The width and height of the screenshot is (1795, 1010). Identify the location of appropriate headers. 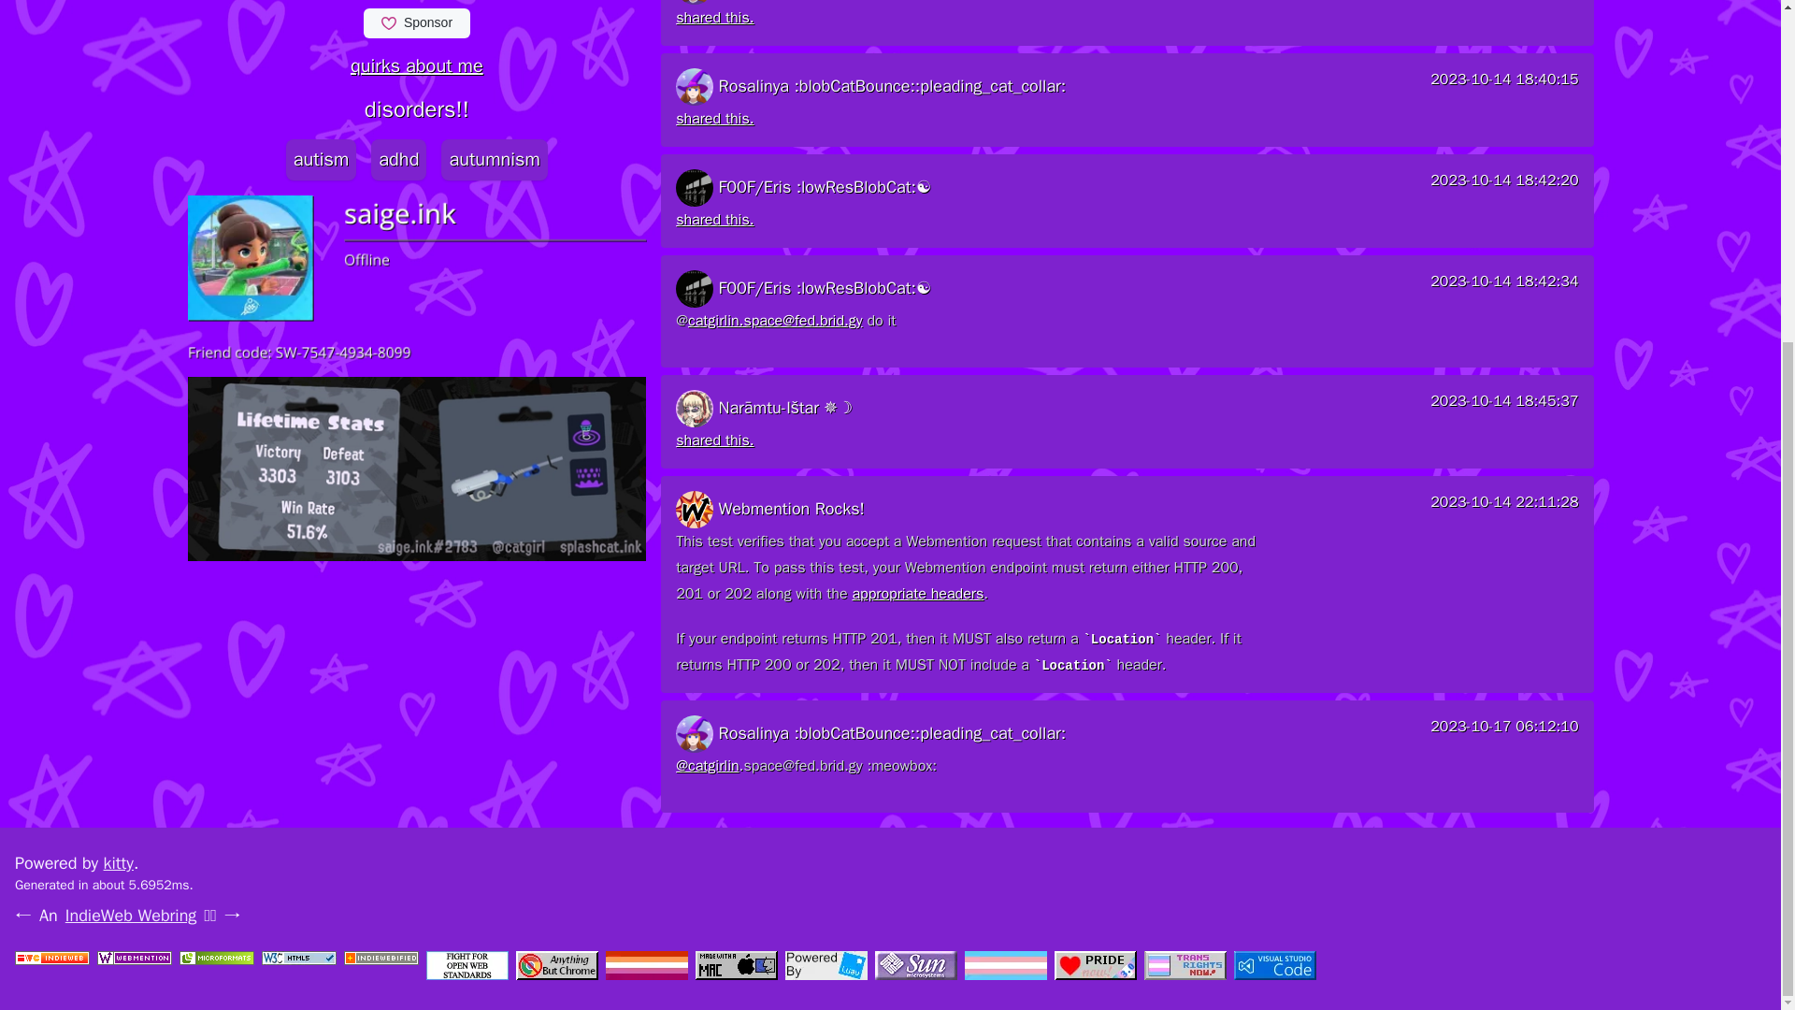
(917, 593).